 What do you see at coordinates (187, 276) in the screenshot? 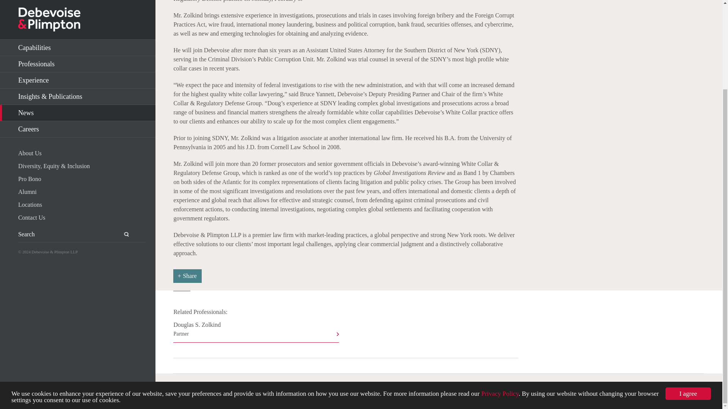
I see `Locations` at bounding box center [187, 276].